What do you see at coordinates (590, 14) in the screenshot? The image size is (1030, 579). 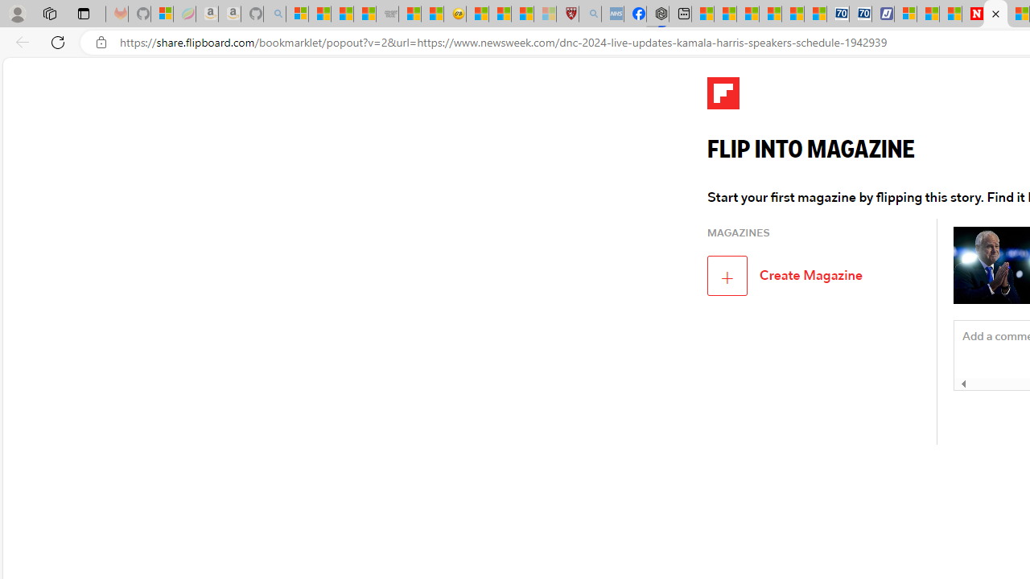 I see `list of asthma inhalers uk - Search - Sleeping` at bounding box center [590, 14].